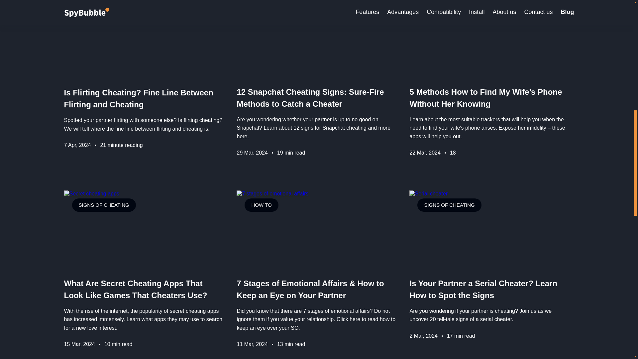 Image resolution: width=638 pixels, height=359 pixels. Describe the element at coordinates (103, 13) in the screenshot. I see `SIGNS OF CHEATING` at that location.